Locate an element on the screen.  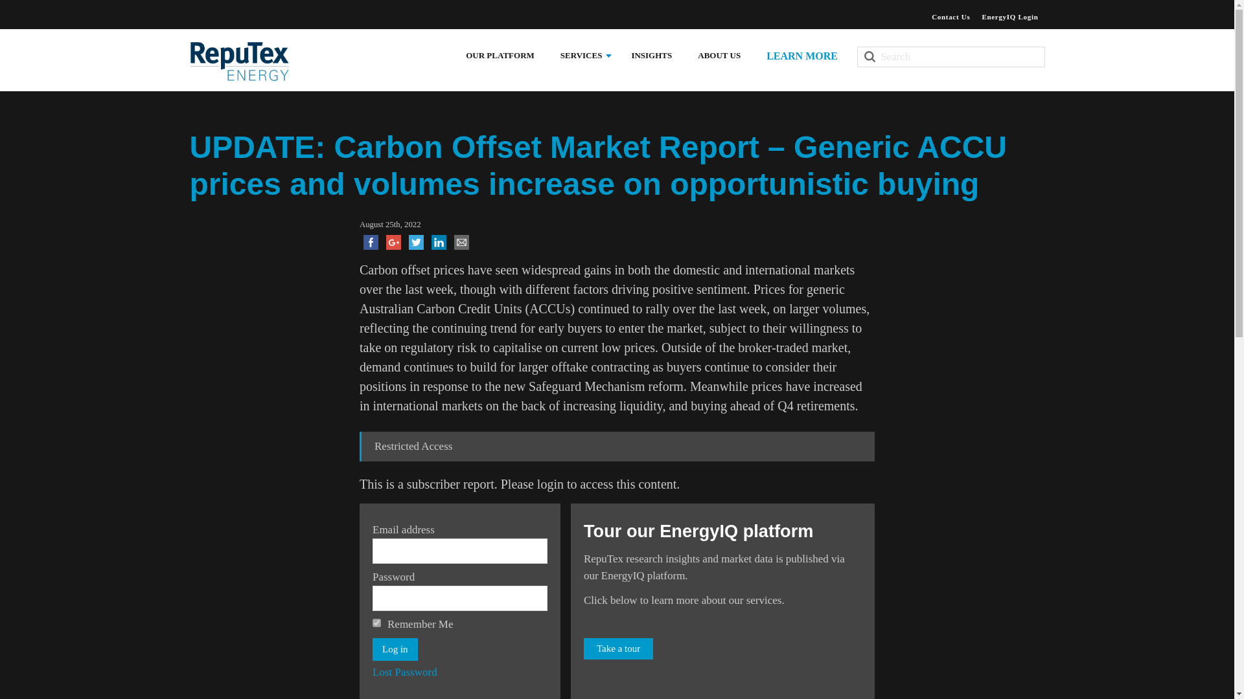
Search is located at coordinates (950, 57).